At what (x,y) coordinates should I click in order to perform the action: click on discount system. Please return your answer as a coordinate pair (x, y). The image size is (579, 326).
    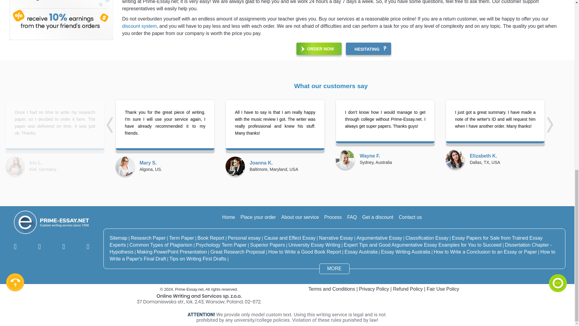
    Looking at the image, I should click on (139, 26).